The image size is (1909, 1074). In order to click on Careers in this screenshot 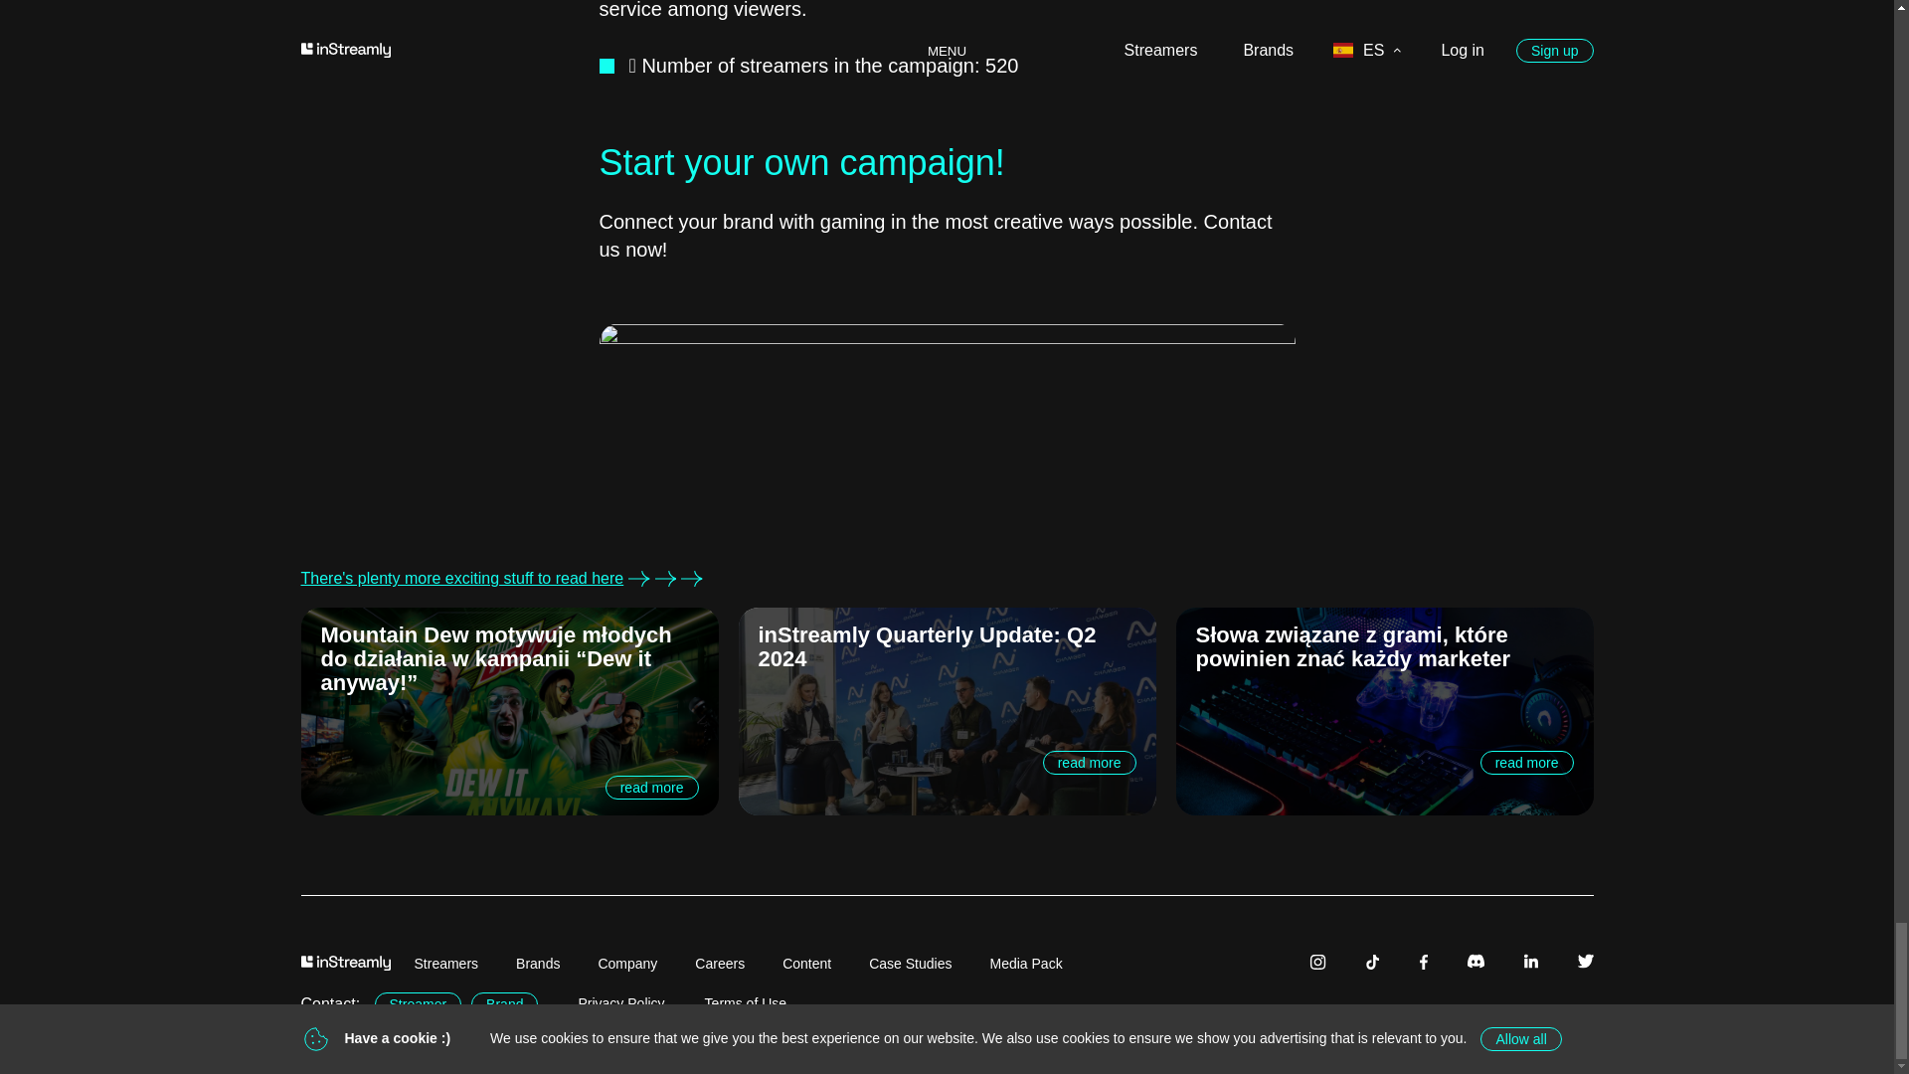, I will do `click(720, 963)`.